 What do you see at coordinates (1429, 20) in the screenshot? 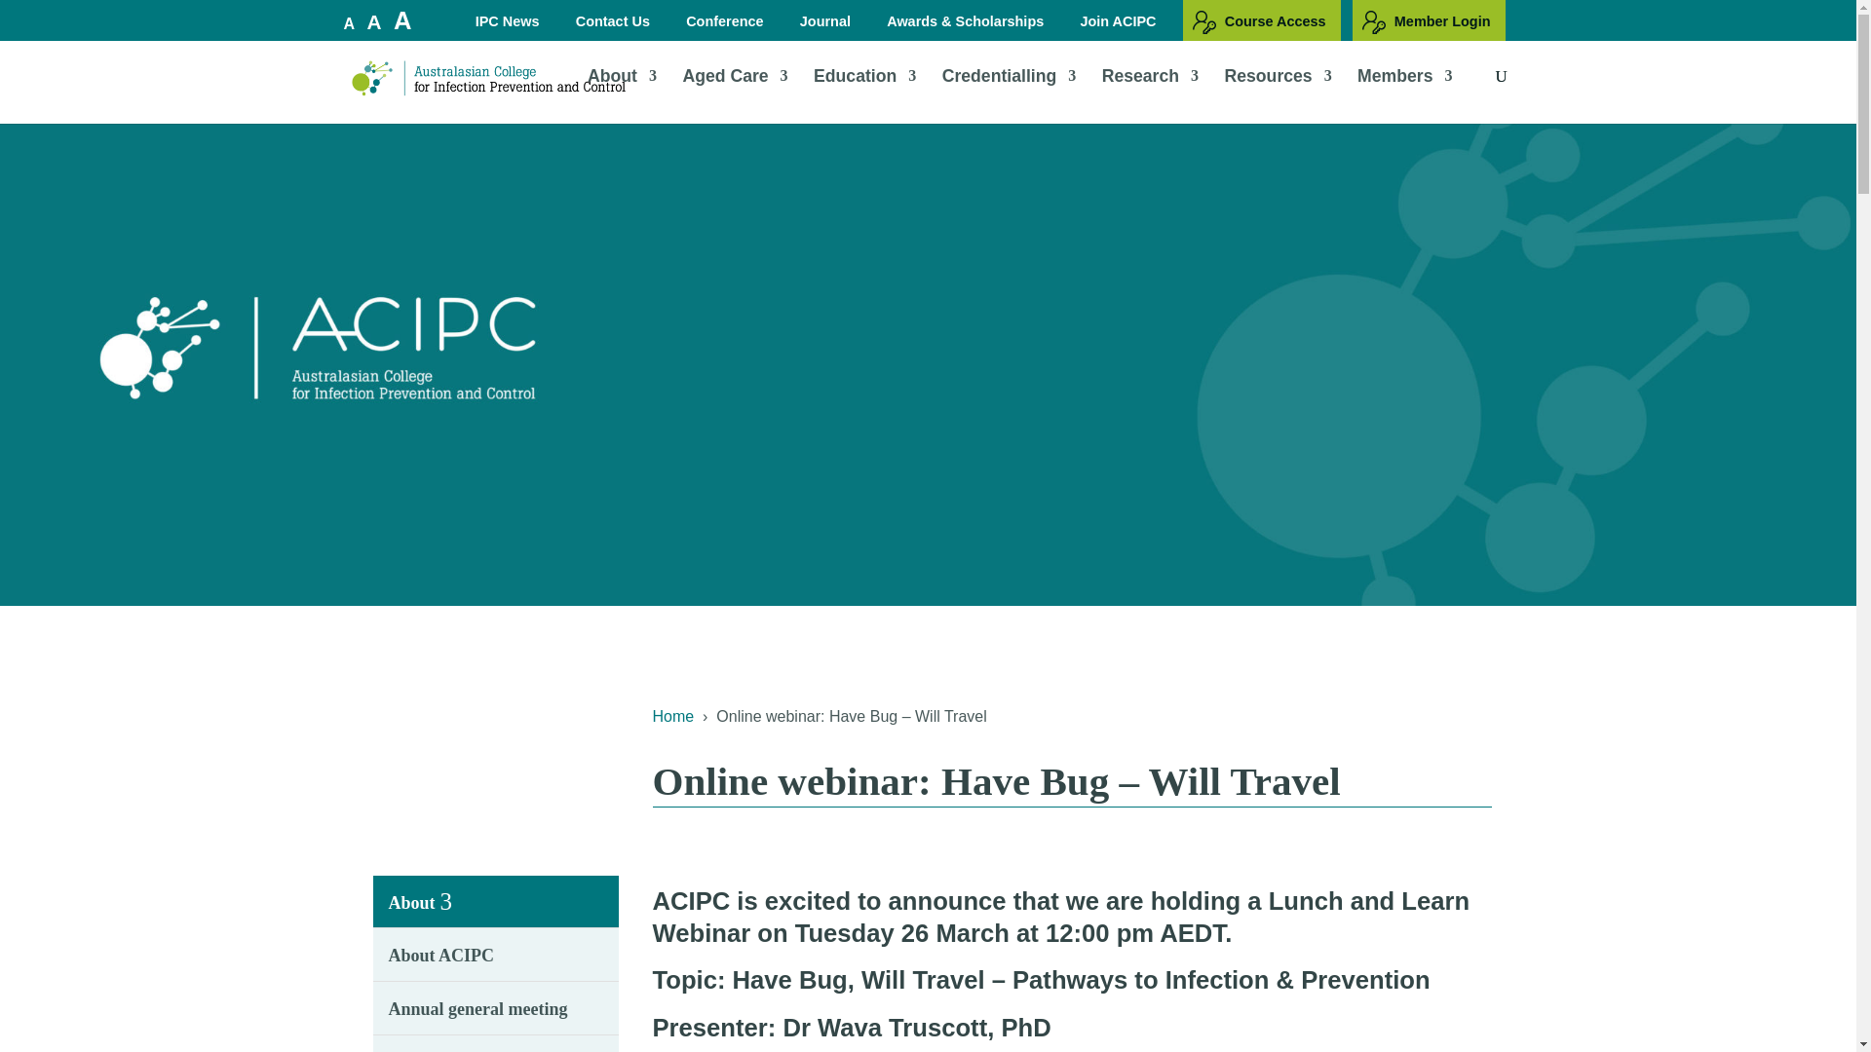
I see `Member Login` at bounding box center [1429, 20].